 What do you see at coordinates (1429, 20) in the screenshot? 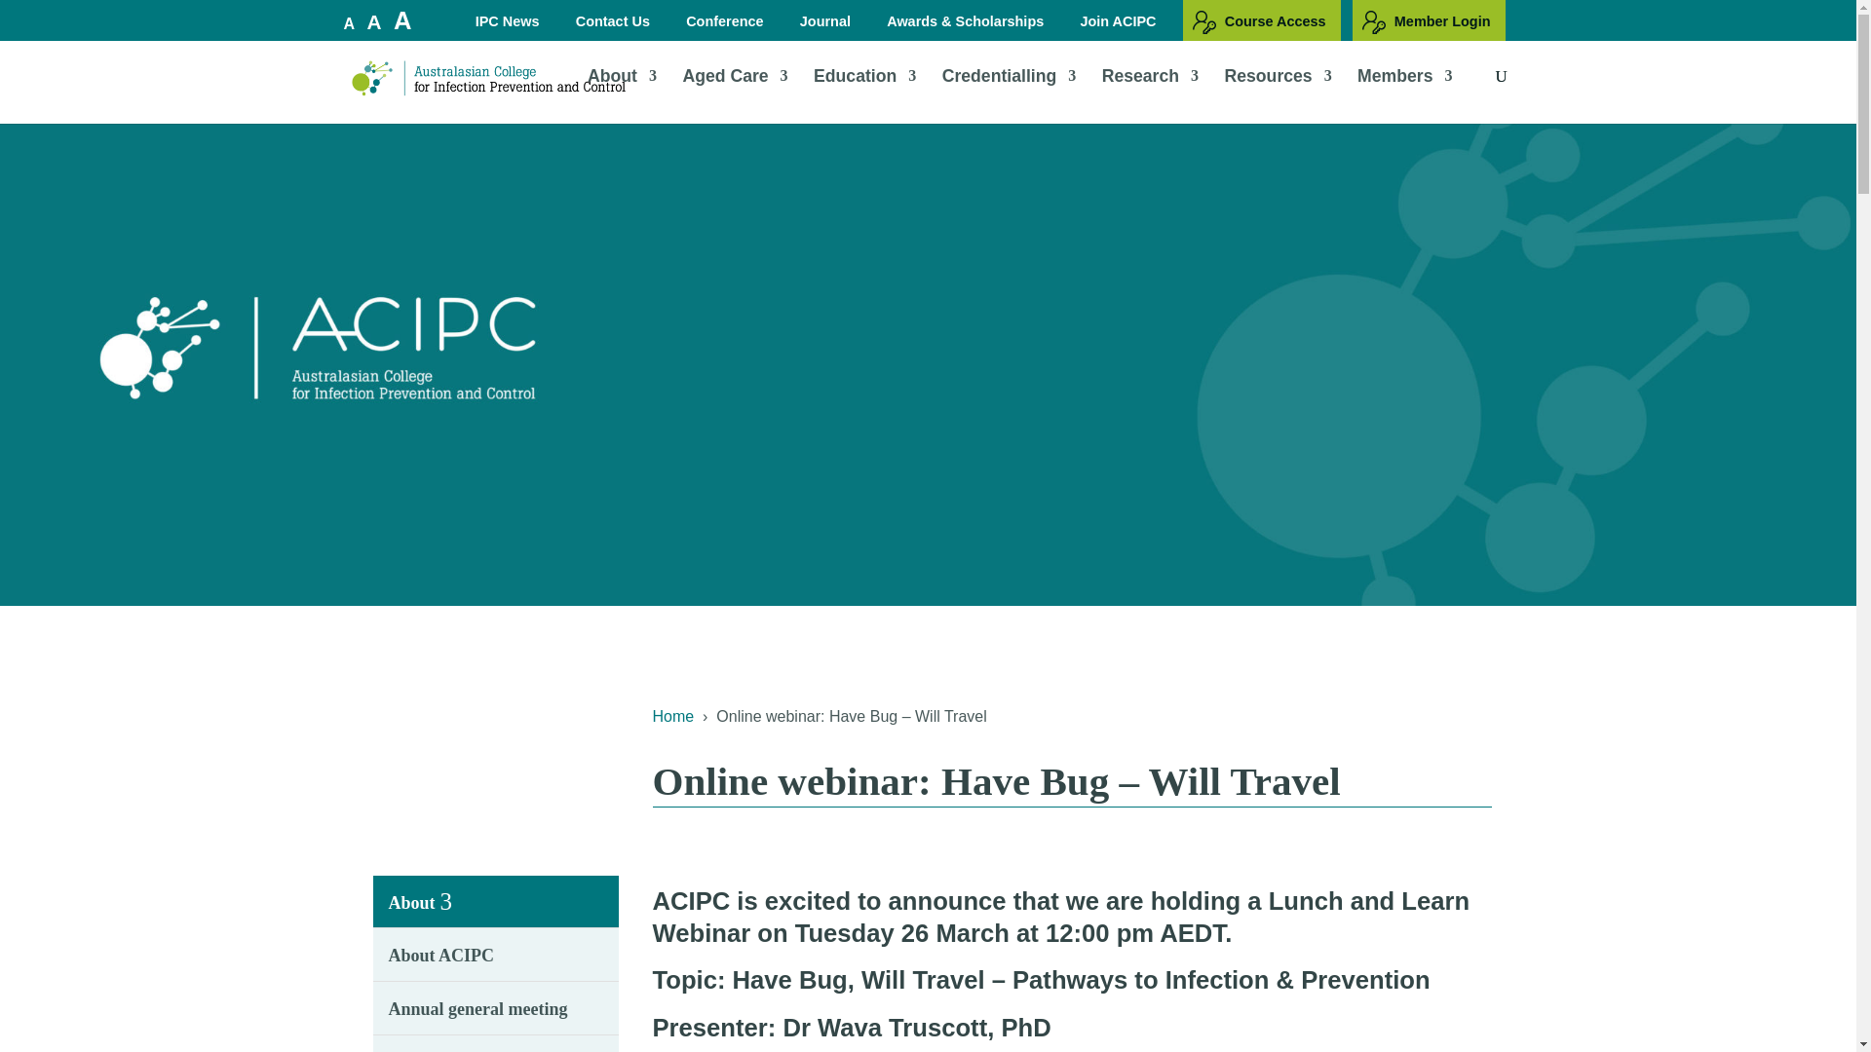
I see `Member Login` at bounding box center [1429, 20].